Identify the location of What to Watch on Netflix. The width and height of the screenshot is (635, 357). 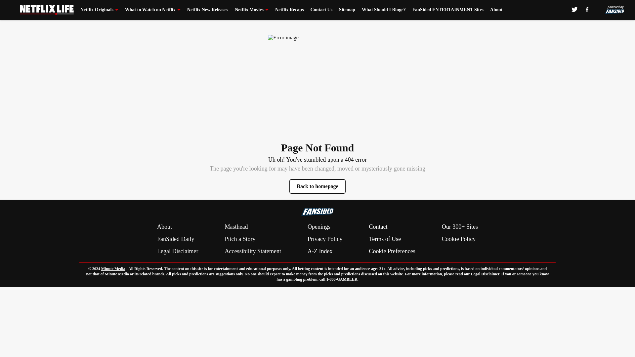
(153, 10).